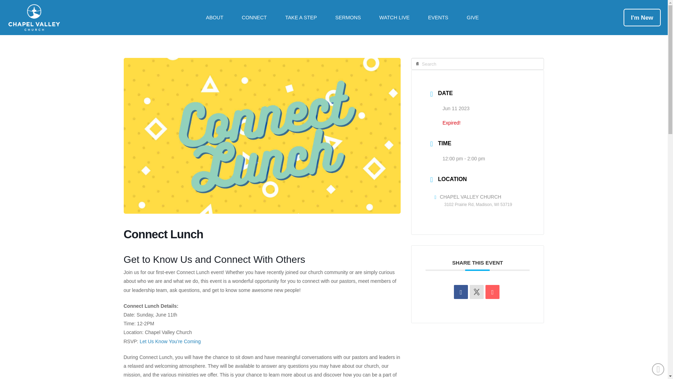 Image resolution: width=673 pixels, height=379 pixels. I want to click on X Social Network, so click(477, 292).